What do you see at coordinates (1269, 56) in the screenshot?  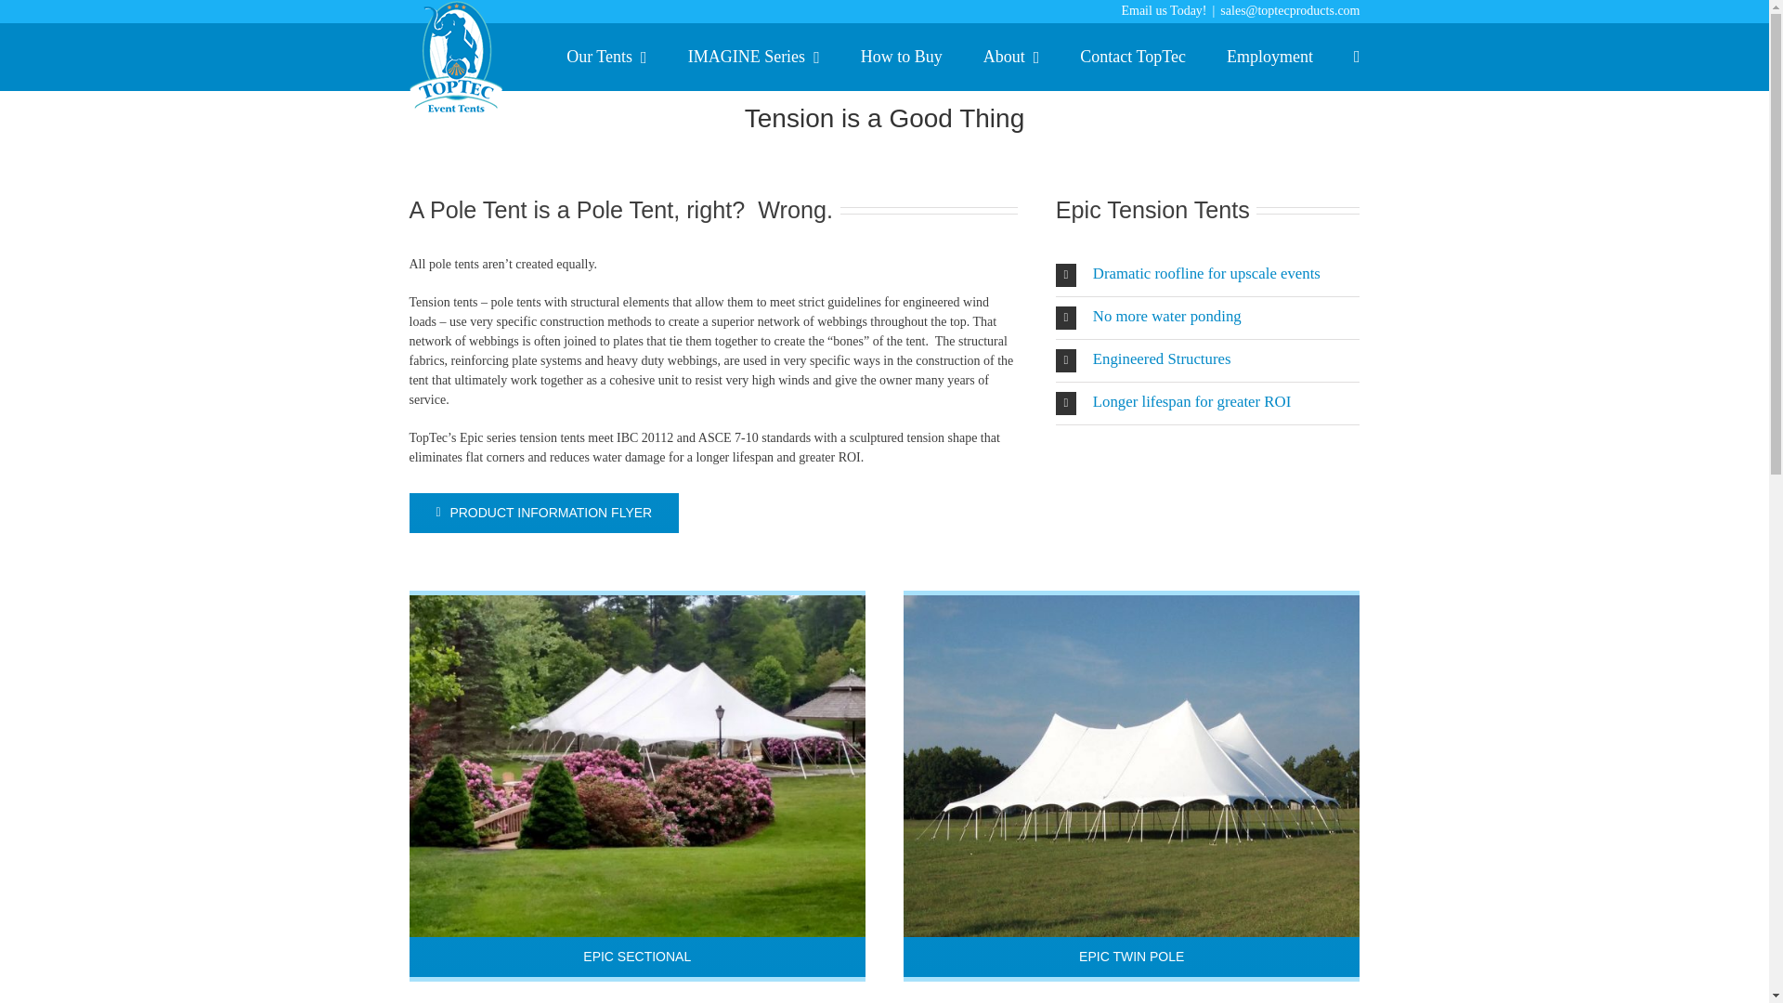 I see `Employment` at bounding box center [1269, 56].